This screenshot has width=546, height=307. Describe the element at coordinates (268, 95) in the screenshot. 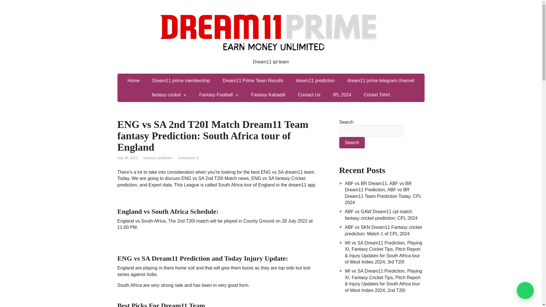

I see `Fantasy Kabaddi` at that location.